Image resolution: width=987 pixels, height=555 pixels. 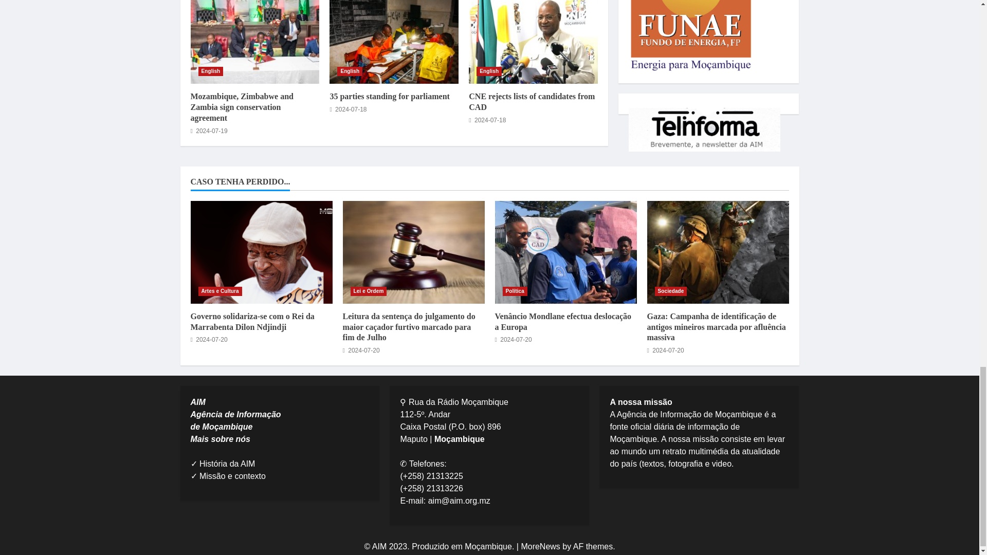 I want to click on Mozambique, Zimbabwe and Zambia sign conservation agreement, so click(x=254, y=42).